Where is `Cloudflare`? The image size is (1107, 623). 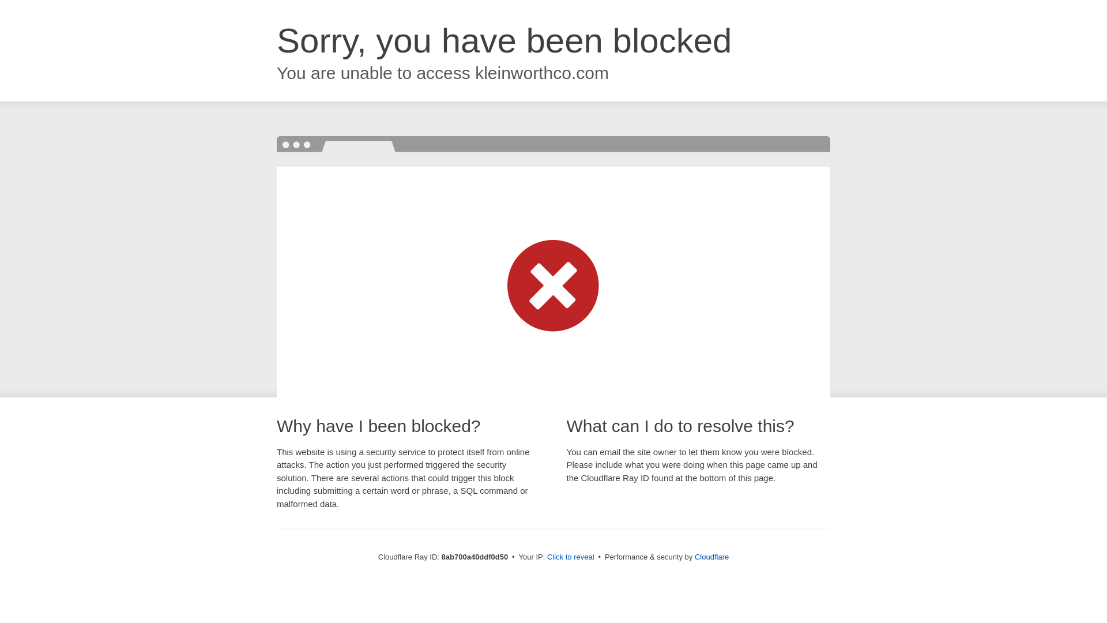
Cloudflare is located at coordinates (711, 557).